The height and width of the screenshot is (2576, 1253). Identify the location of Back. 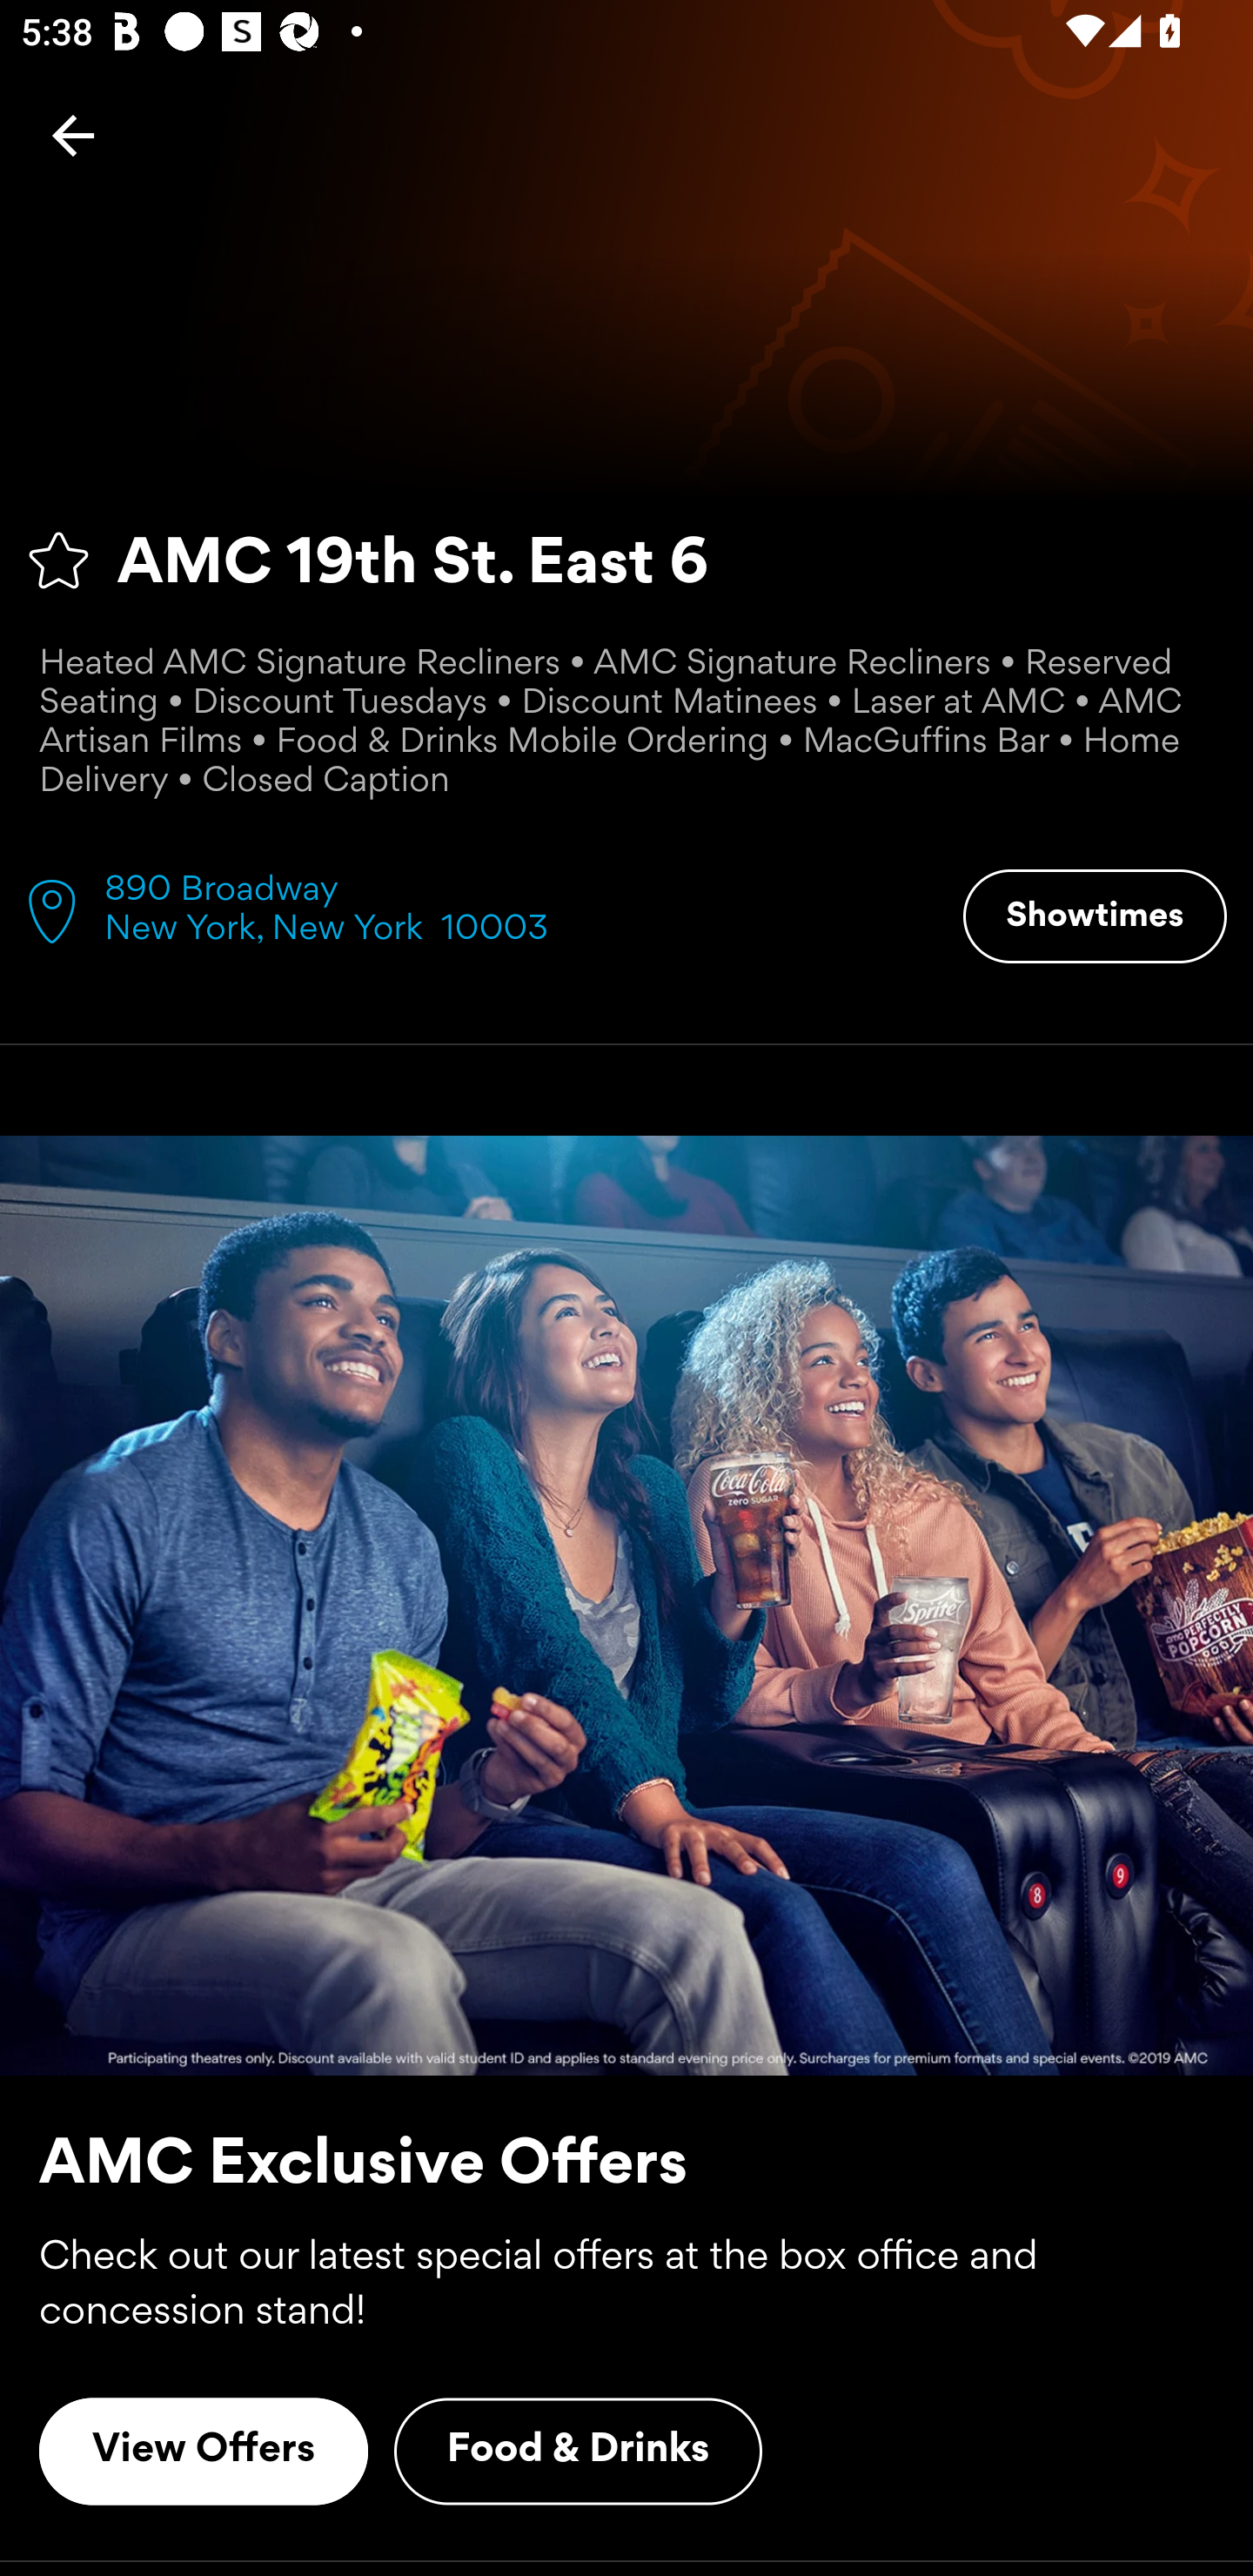
(73, 135).